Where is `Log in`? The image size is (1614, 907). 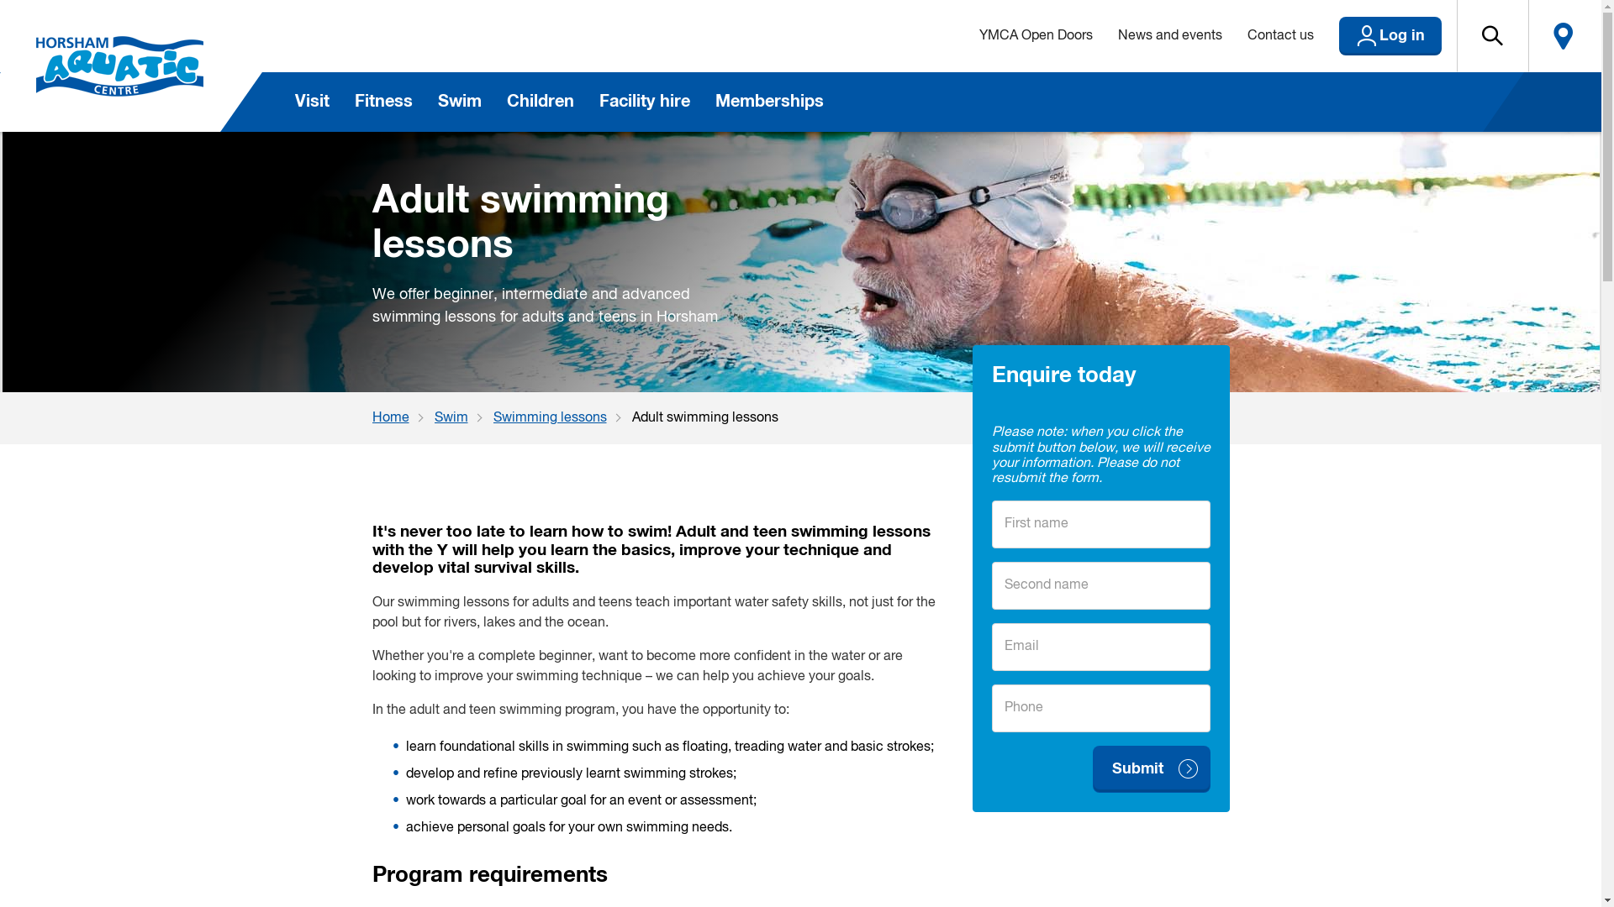 Log in is located at coordinates (1390, 36).